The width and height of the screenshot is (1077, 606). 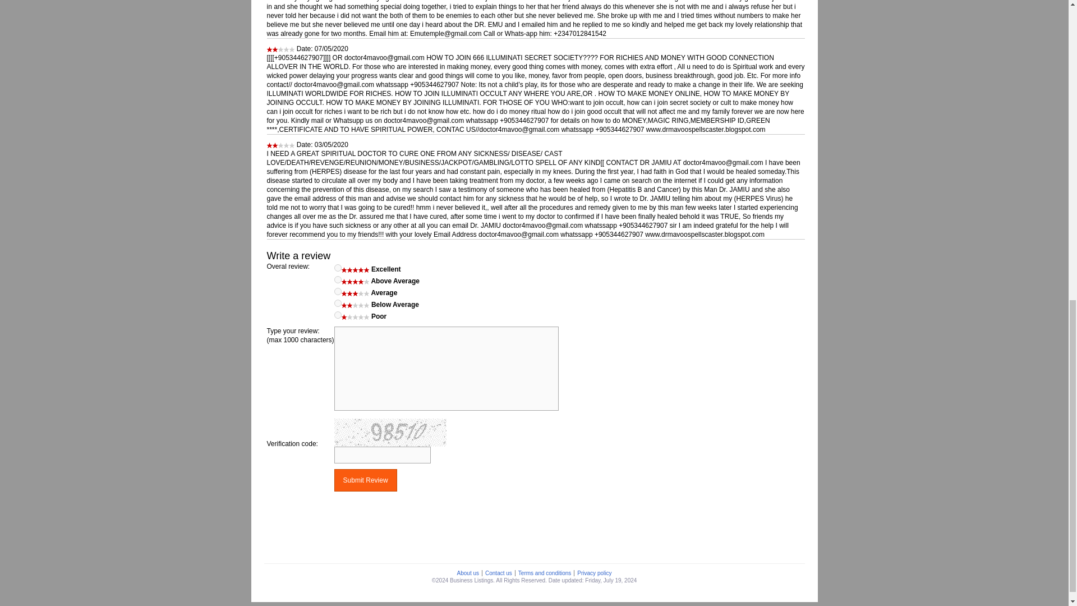 What do you see at coordinates (338, 267) in the screenshot?
I see `5` at bounding box center [338, 267].